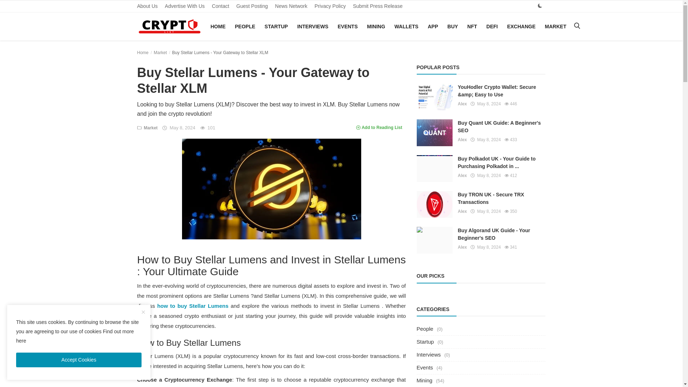 This screenshot has width=688, height=387. What do you see at coordinates (376, 27) in the screenshot?
I see `MINING` at bounding box center [376, 27].